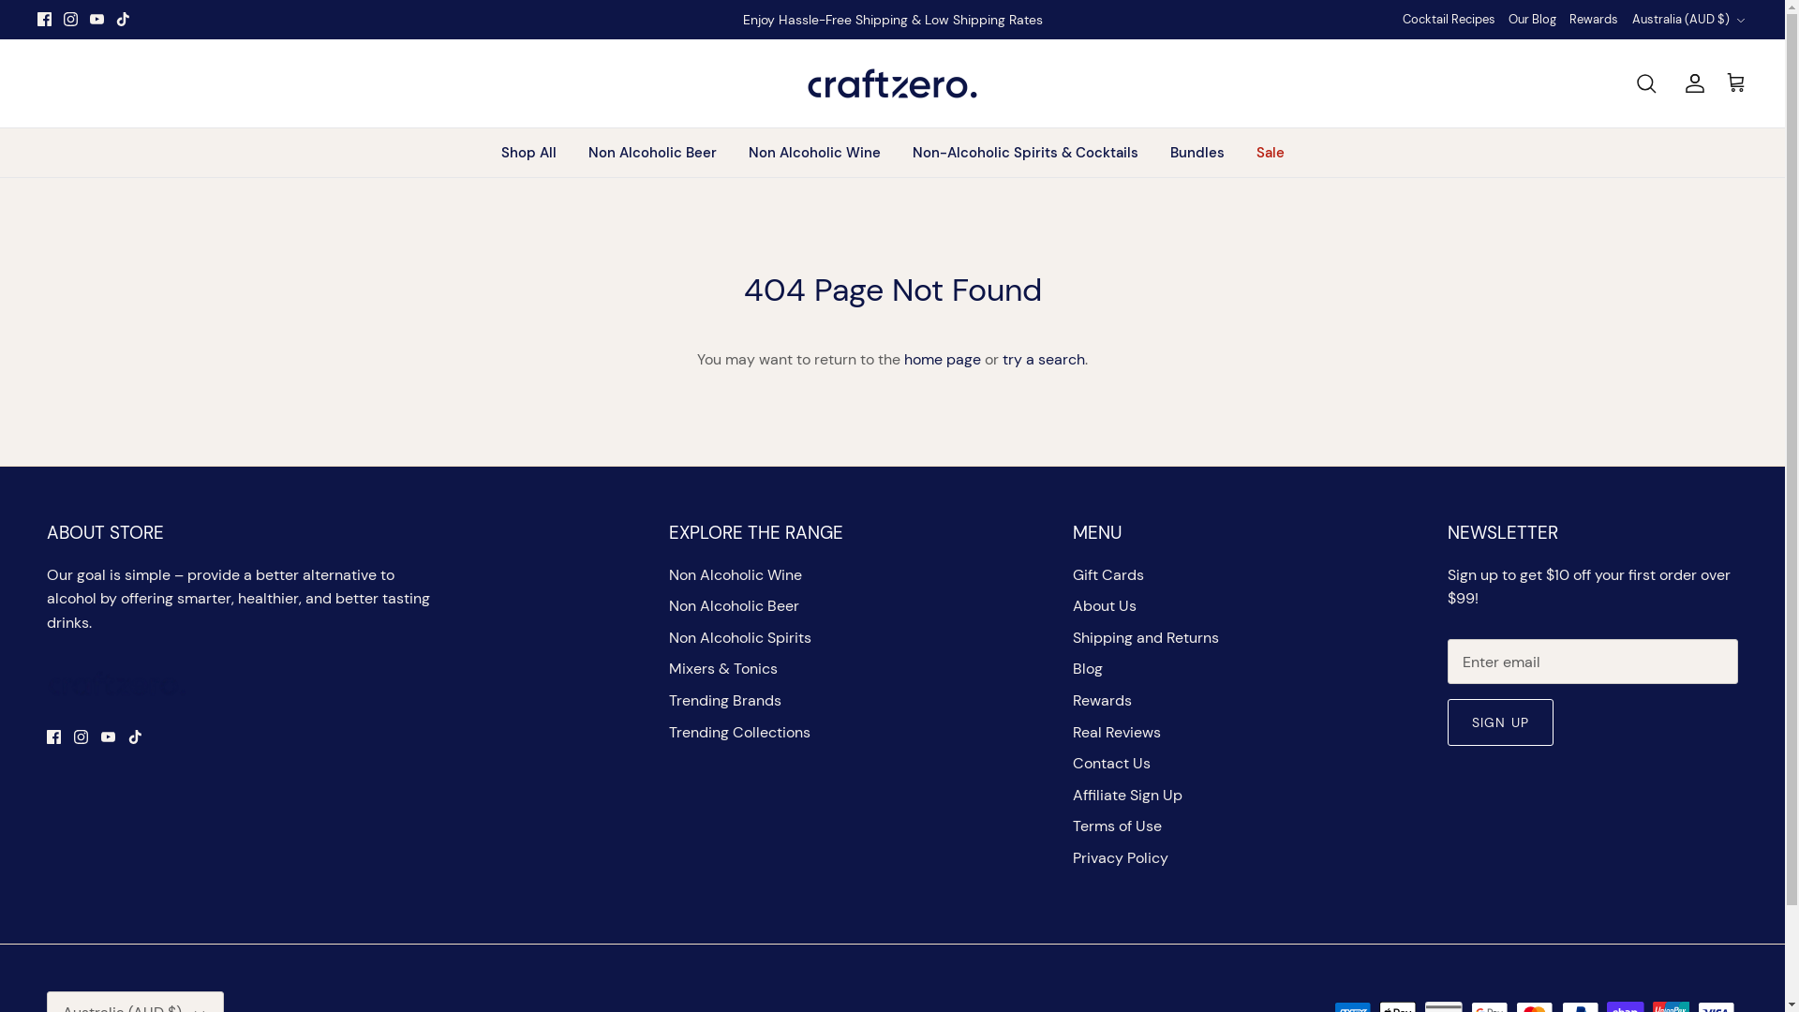  What do you see at coordinates (1736, 83) in the screenshot?
I see `Cart` at bounding box center [1736, 83].